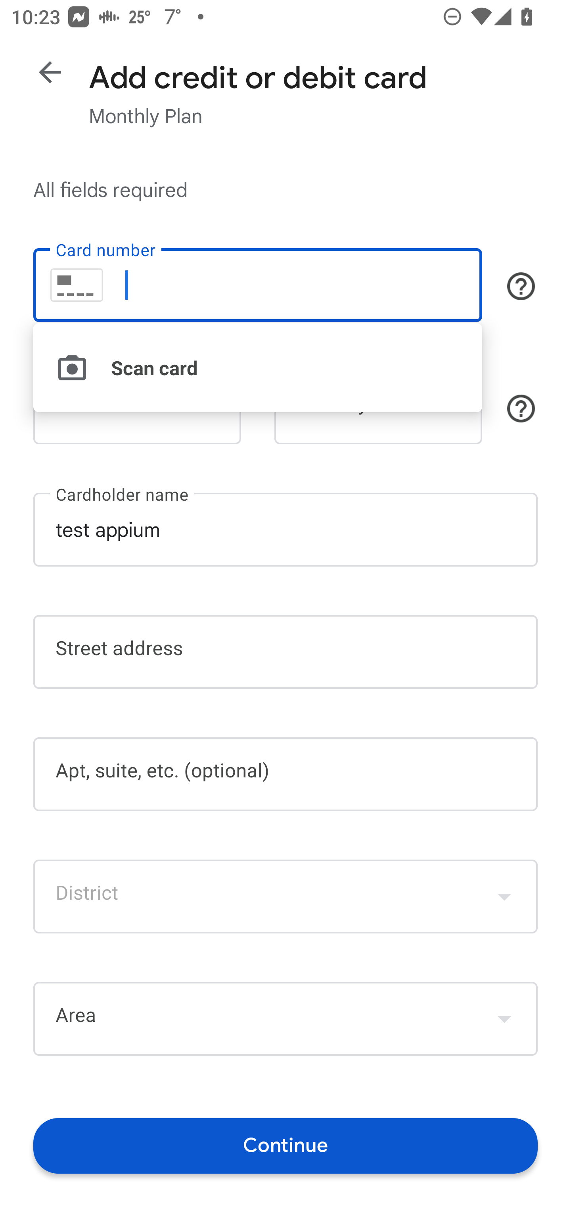 This screenshot has height=1207, width=571. Describe the element at coordinates (285, 896) in the screenshot. I see `District` at that location.